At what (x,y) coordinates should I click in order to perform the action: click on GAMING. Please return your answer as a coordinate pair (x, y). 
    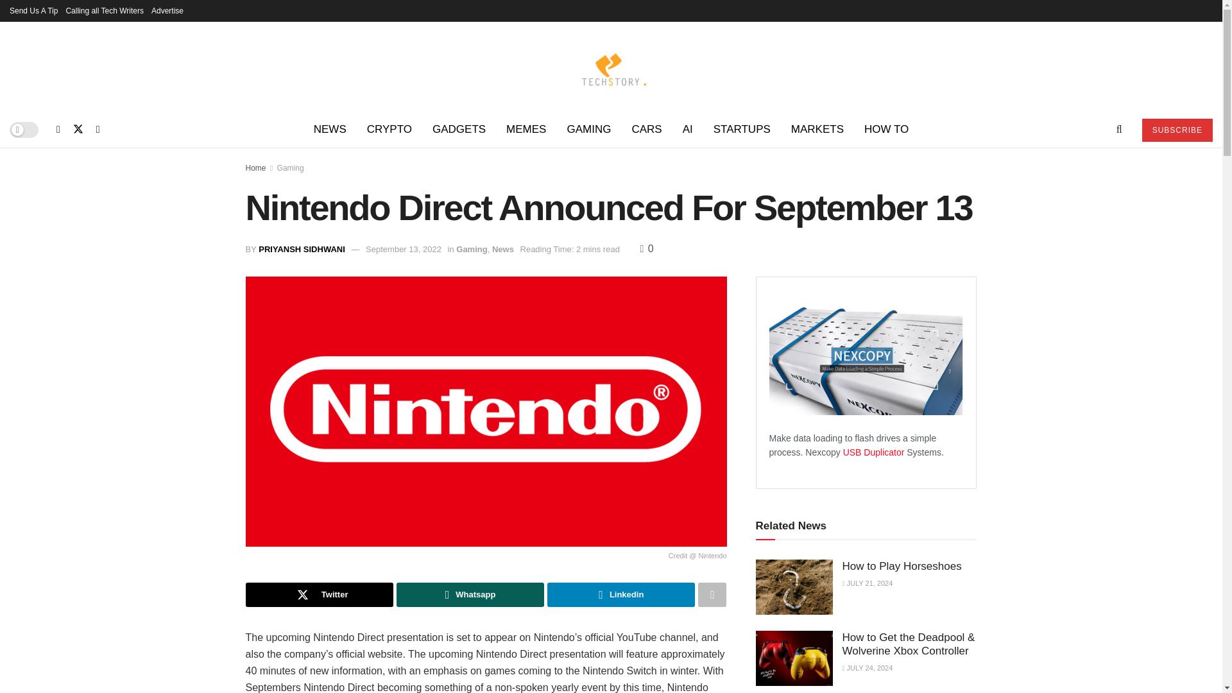
    Looking at the image, I should click on (588, 130).